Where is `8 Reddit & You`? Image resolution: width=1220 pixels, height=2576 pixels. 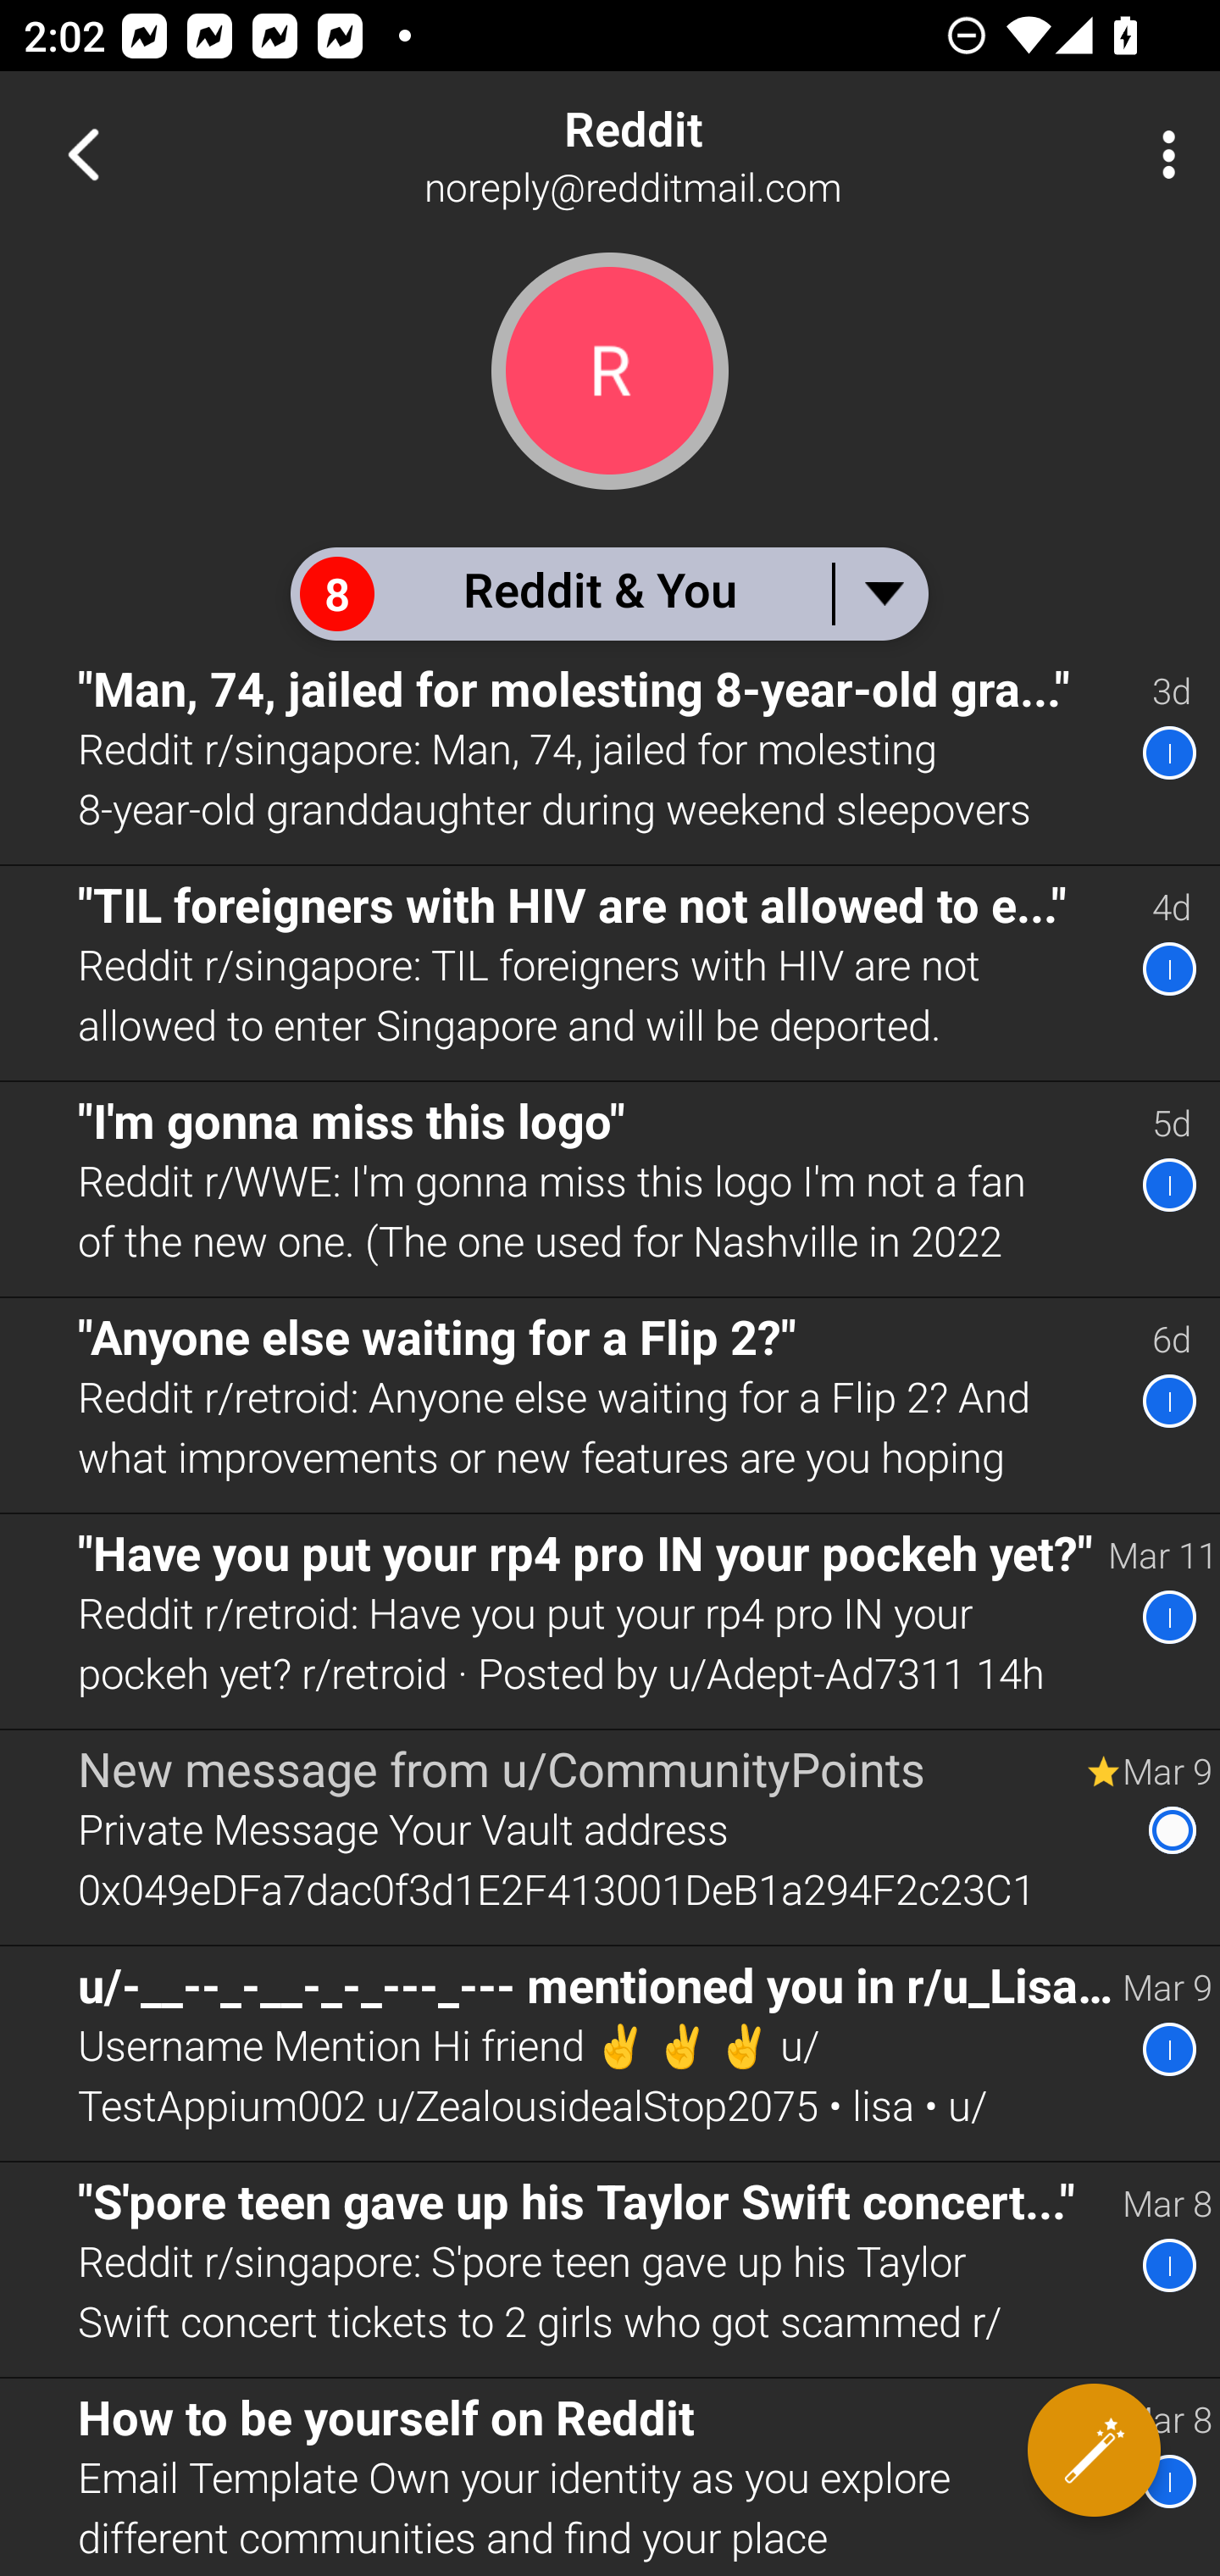
8 Reddit & You is located at coordinates (608, 593).